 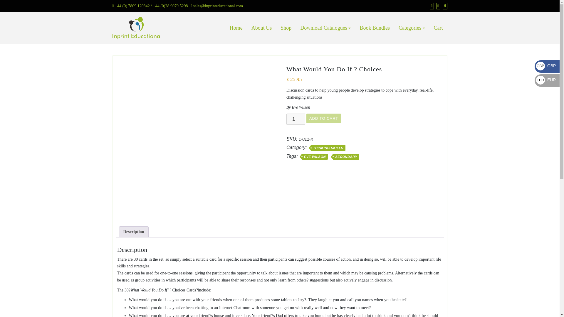 What do you see at coordinates (444, 6) in the screenshot?
I see `Search` at bounding box center [444, 6].